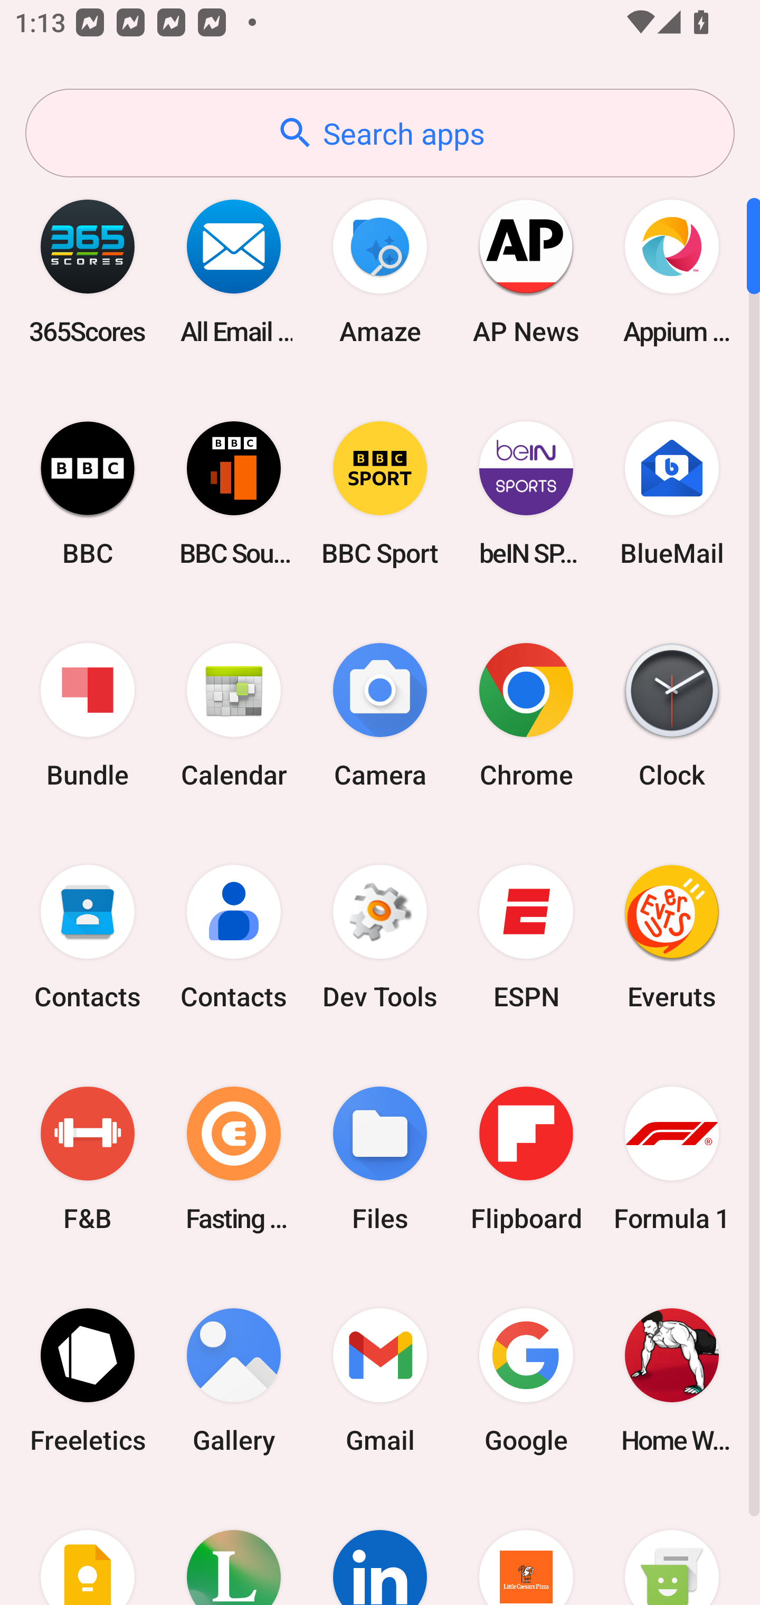 The width and height of the screenshot is (760, 1605). What do you see at coordinates (234, 937) in the screenshot?
I see `Contacts` at bounding box center [234, 937].